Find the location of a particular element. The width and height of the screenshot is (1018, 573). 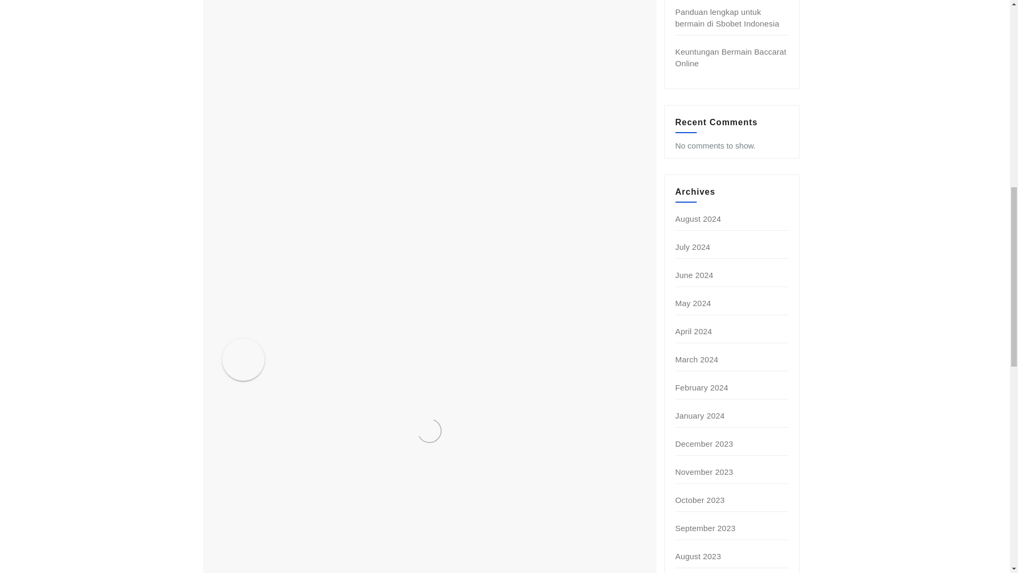

April 2024 is located at coordinates (694, 331).